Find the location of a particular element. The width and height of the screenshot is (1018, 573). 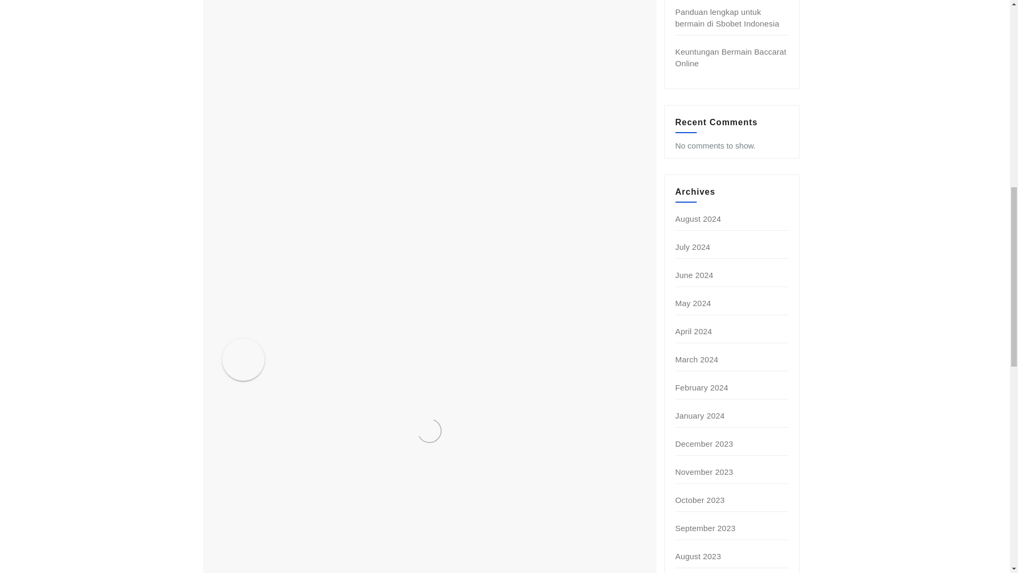

April 2024 is located at coordinates (694, 331).